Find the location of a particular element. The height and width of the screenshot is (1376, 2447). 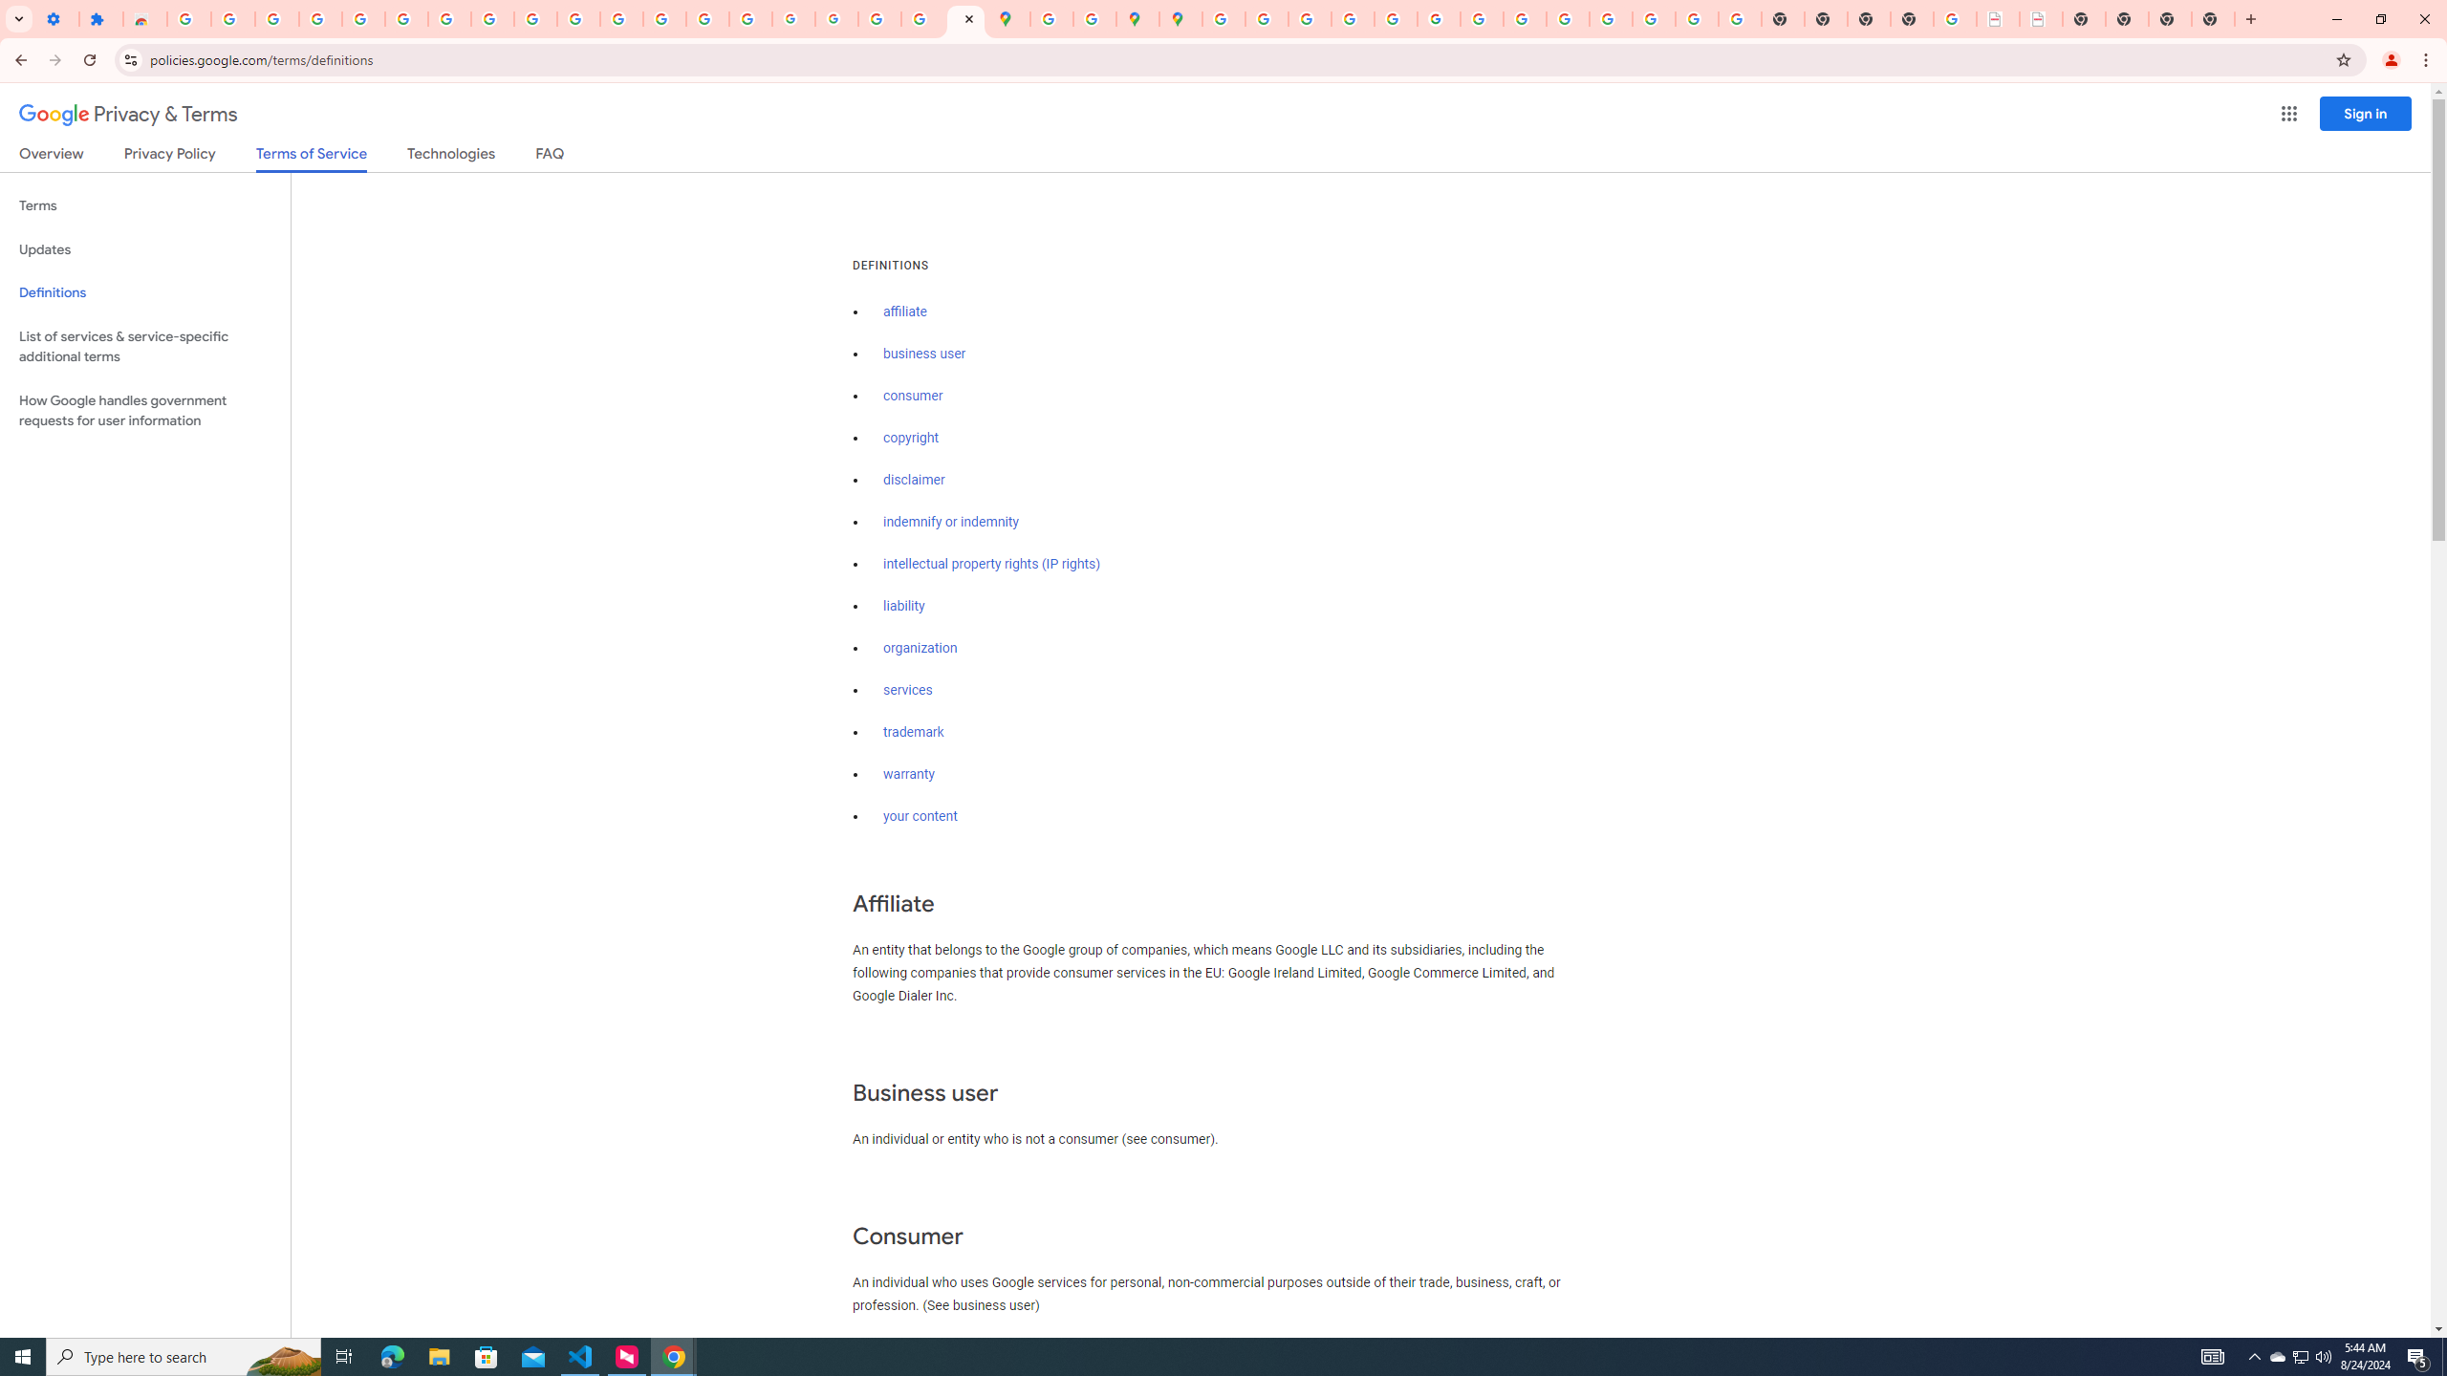

YouTube is located at coordinates (535, 19).